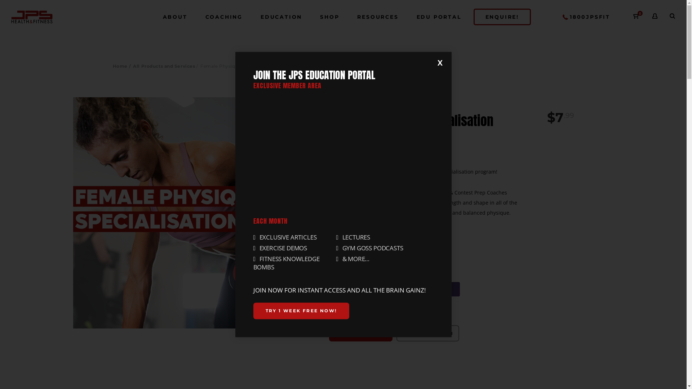  What do you see at coordinates (175, 17) in the screenshot?
I see `ABOUT` at bounding box center [175, 17].